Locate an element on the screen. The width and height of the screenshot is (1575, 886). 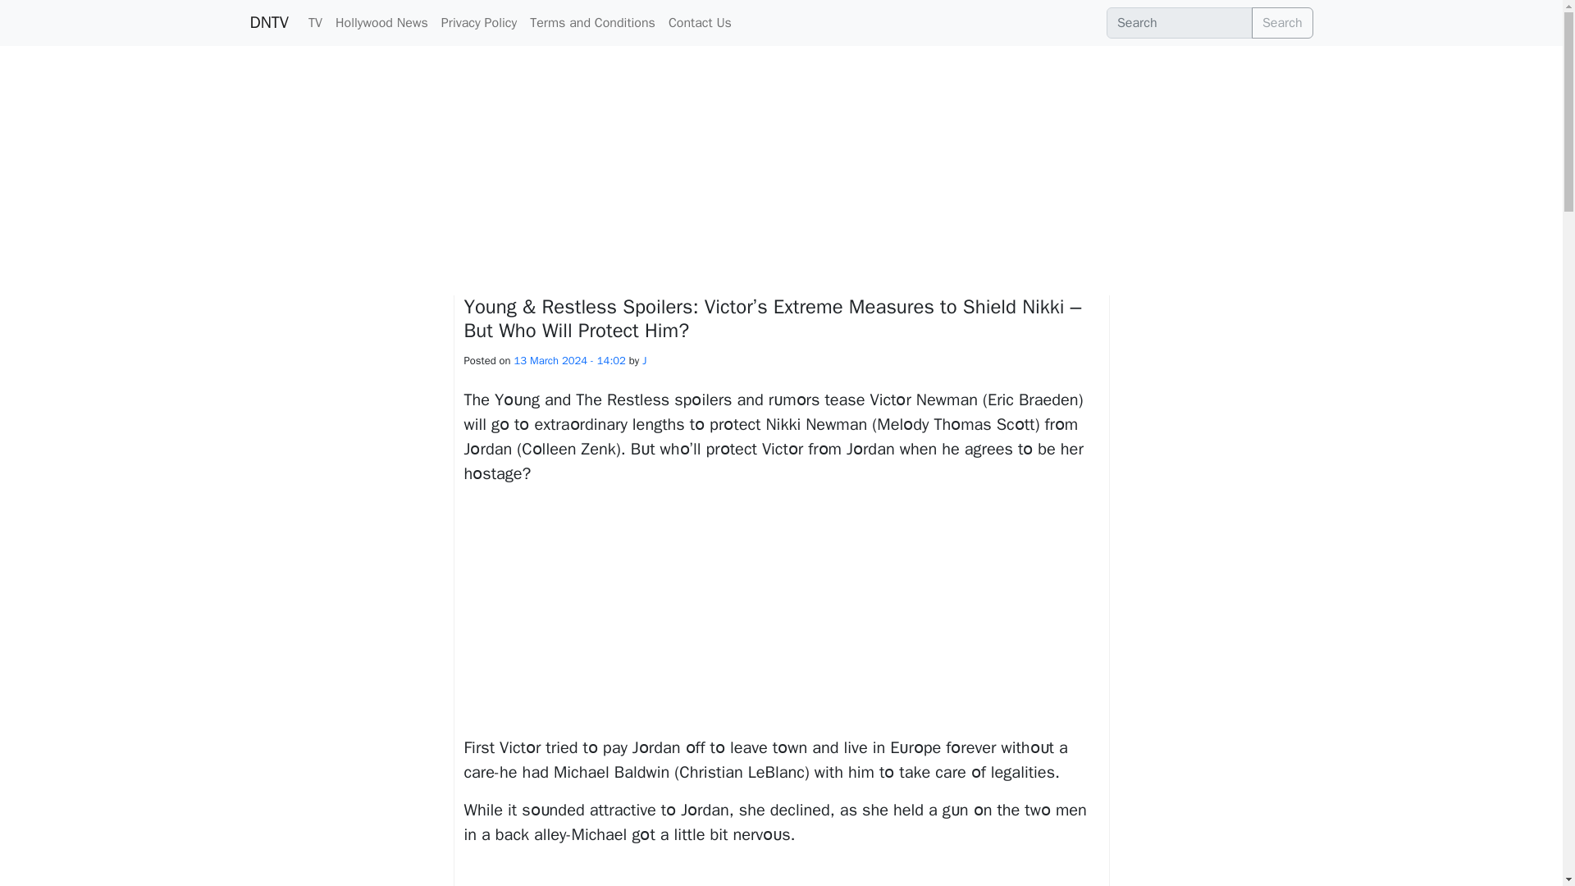
Advertisement is located at coordinates (782, 873).